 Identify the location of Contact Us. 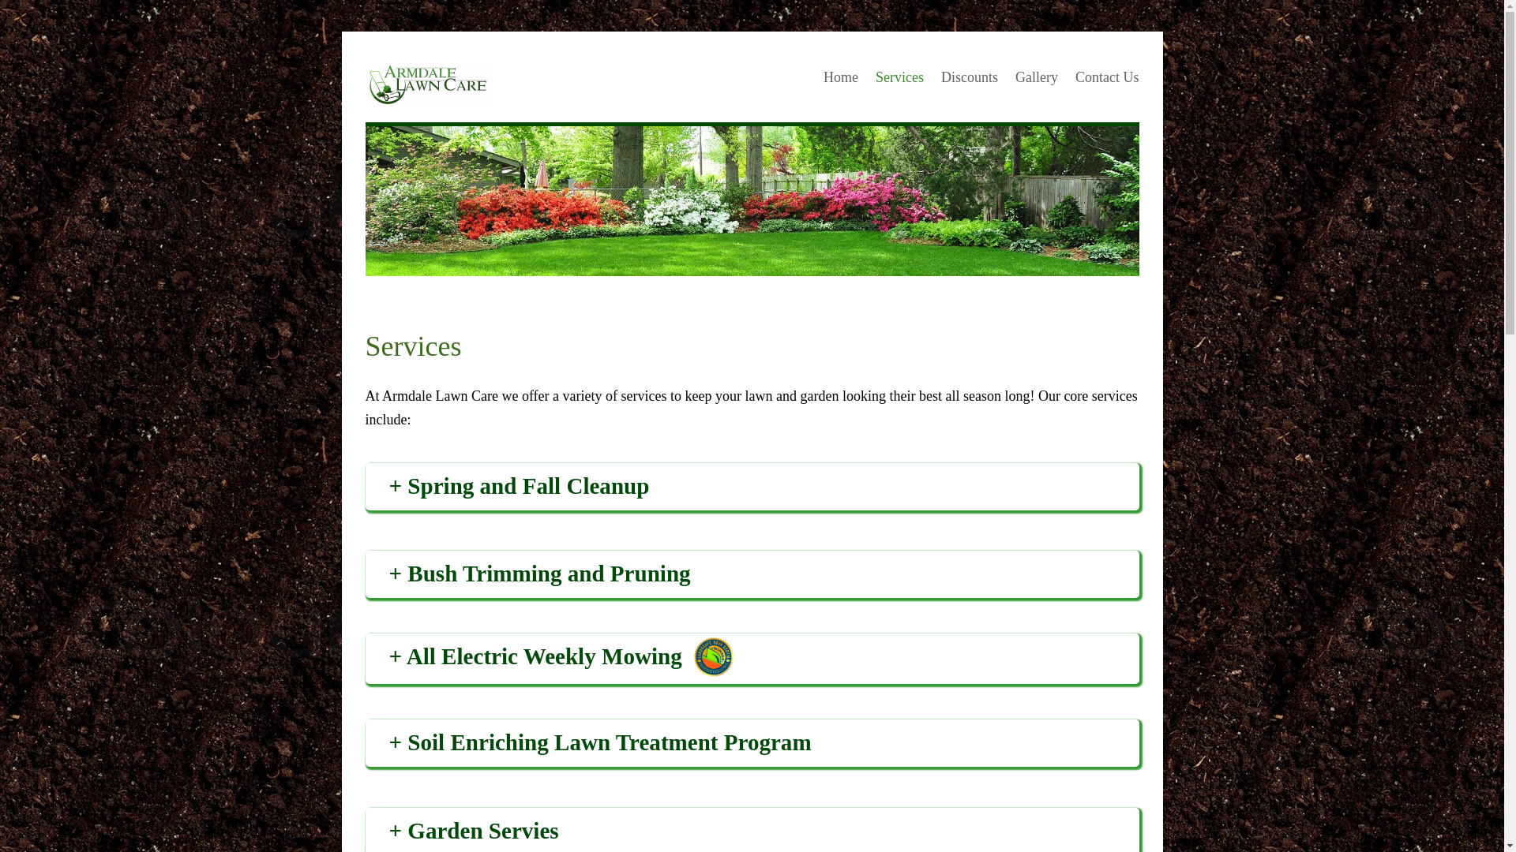
(1107, 77).